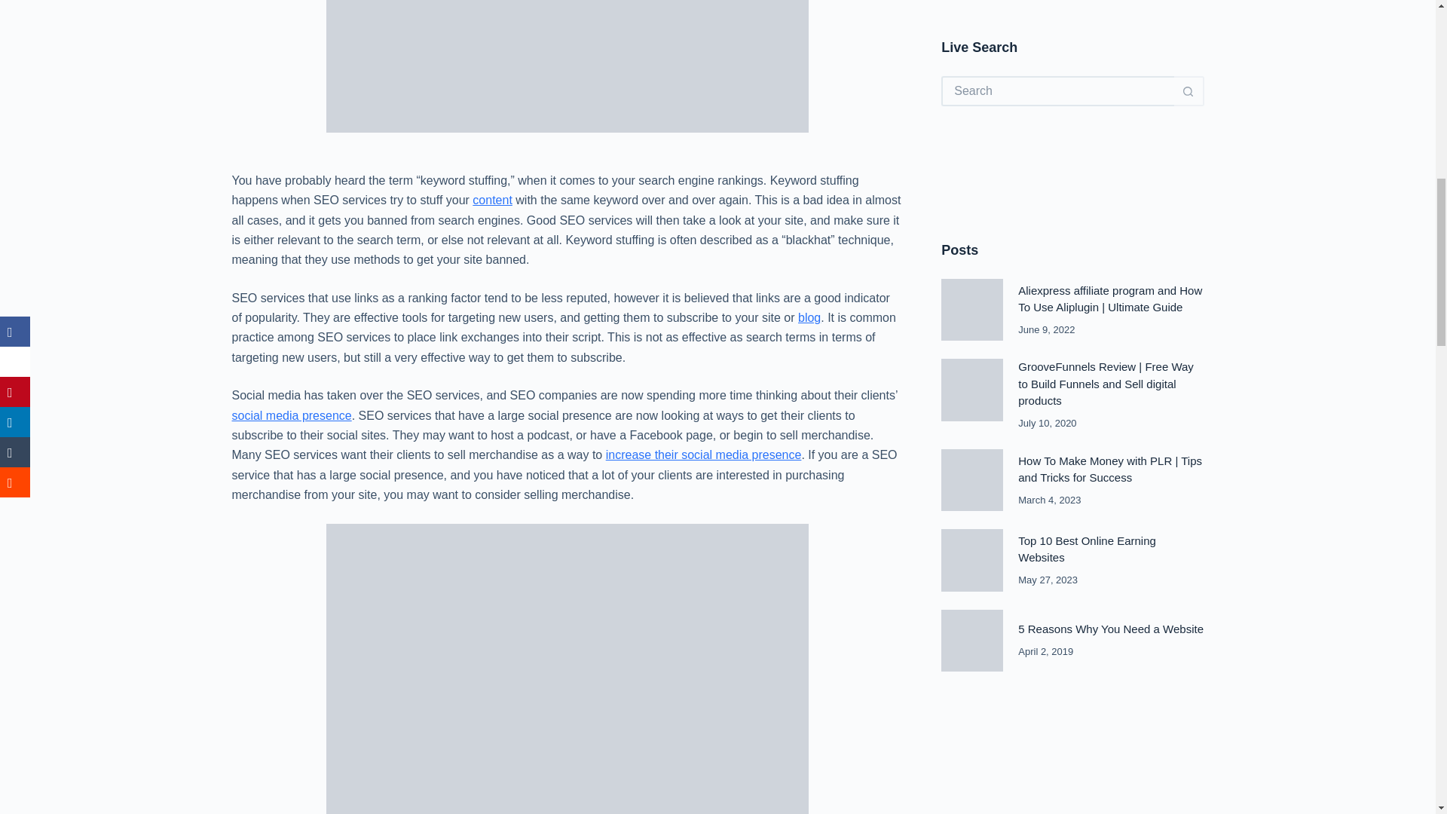 The width and height of the screenshot is (1447, 814). Describe the element at coordinates (809, 317) in the screenshot. I see `blog` at that location.